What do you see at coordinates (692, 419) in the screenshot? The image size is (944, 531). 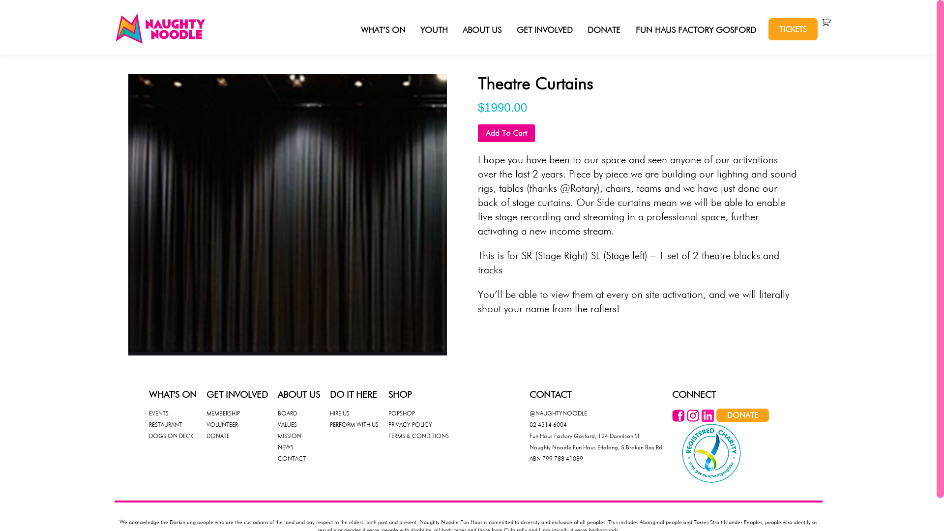 I see `Instgram` at bounding box center [692, 419].